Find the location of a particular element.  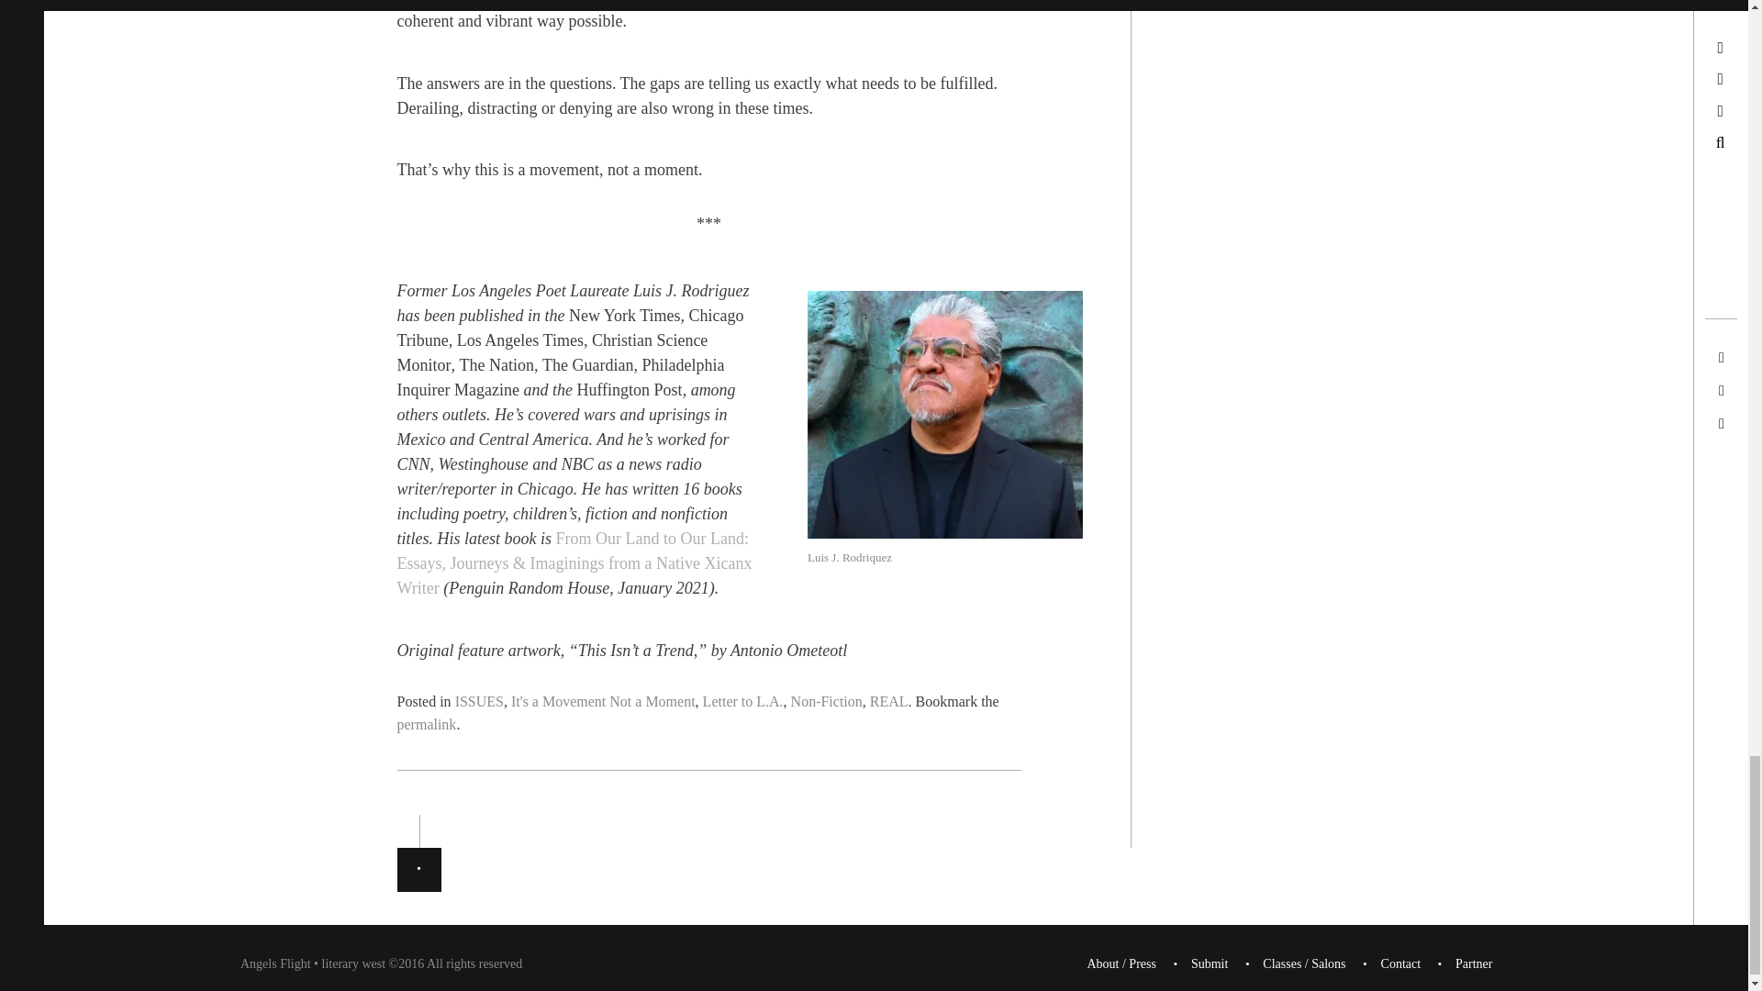

REAL is located at coordinates (889, 701).